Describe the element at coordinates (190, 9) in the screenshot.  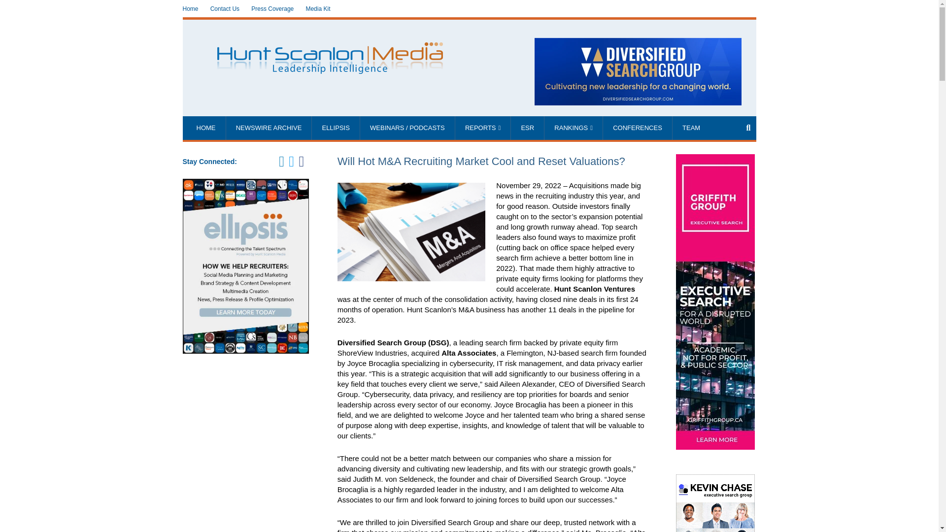
I see `Home` at that location.